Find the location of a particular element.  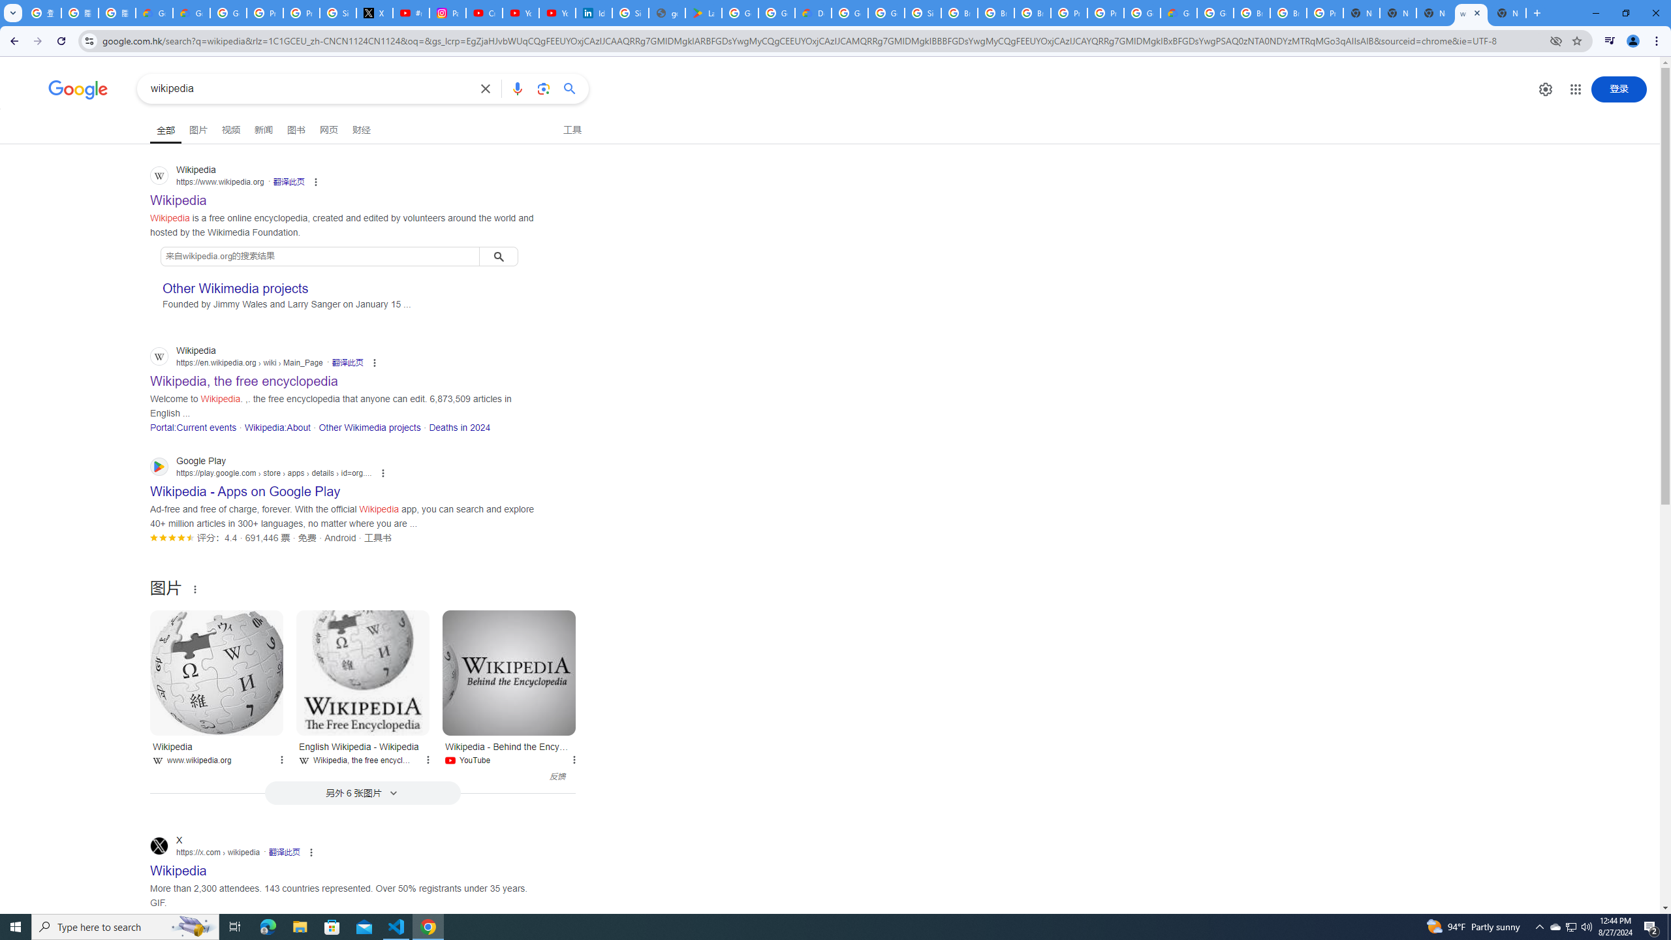

New Tab is located at coordinates (1361, 13).